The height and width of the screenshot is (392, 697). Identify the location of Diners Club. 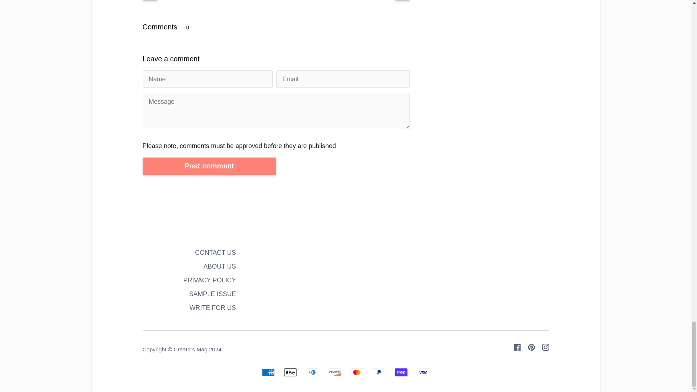
(312, 372).